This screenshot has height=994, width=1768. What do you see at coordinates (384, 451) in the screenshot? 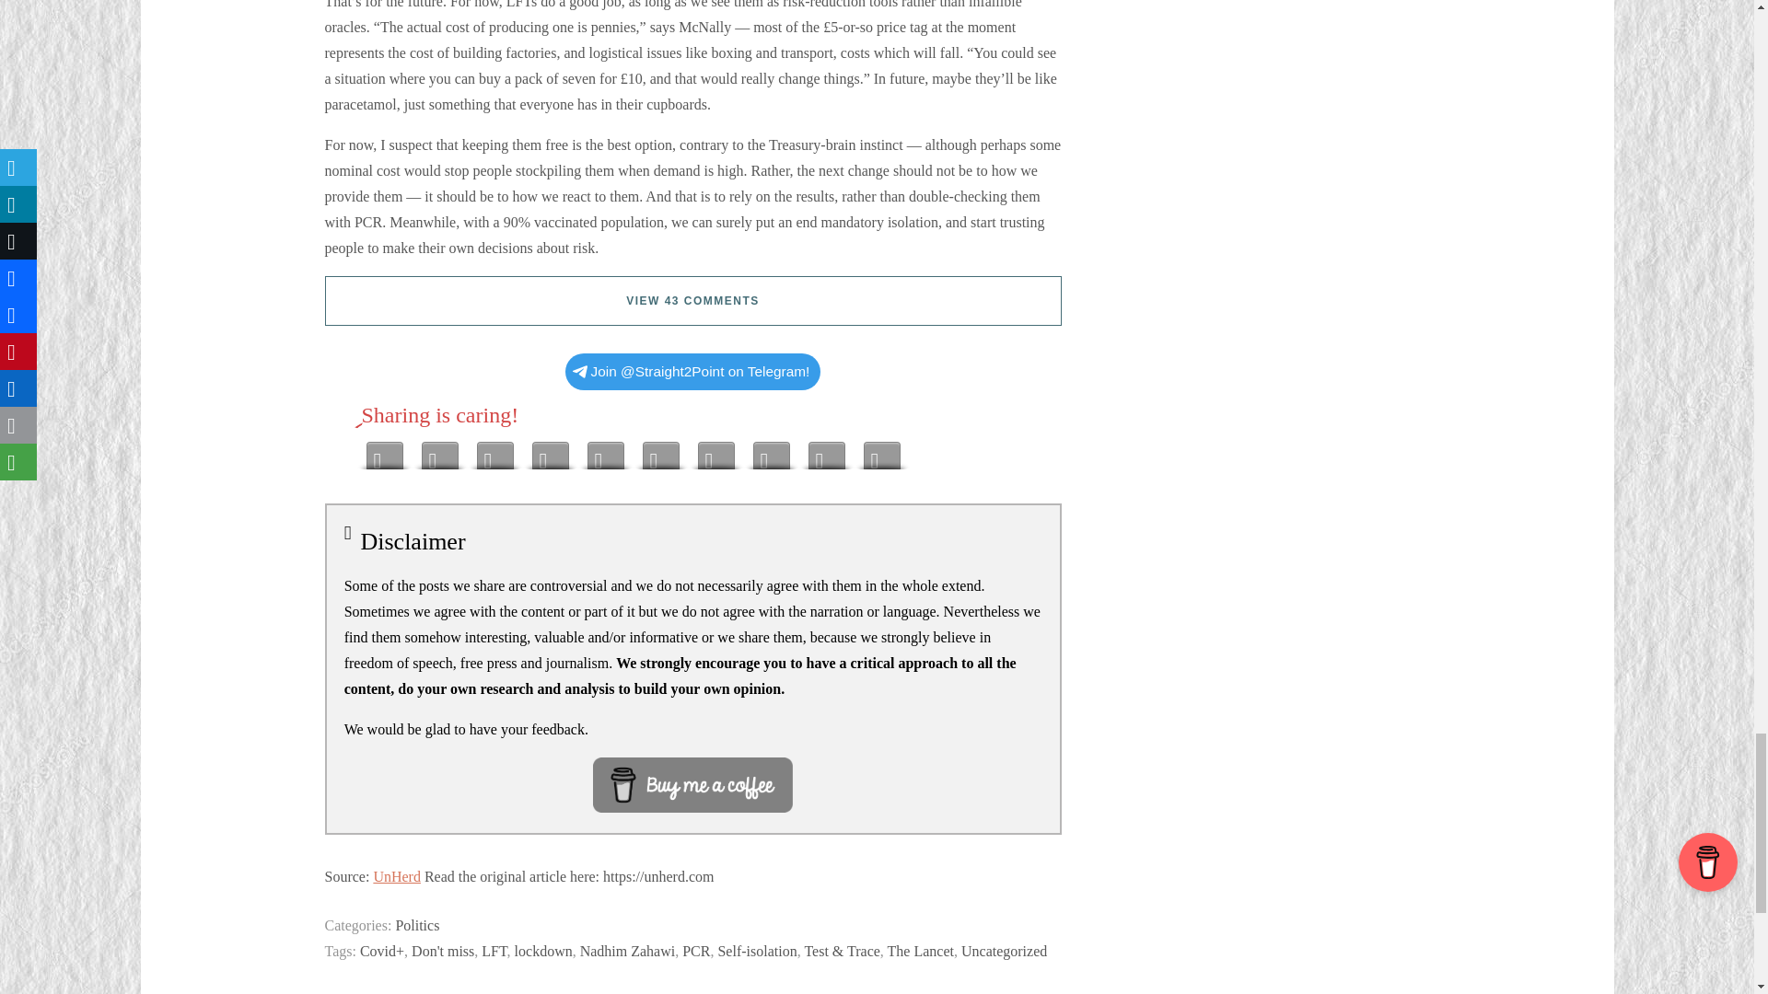
I see `Telegram` at bounding box center [384, 451].